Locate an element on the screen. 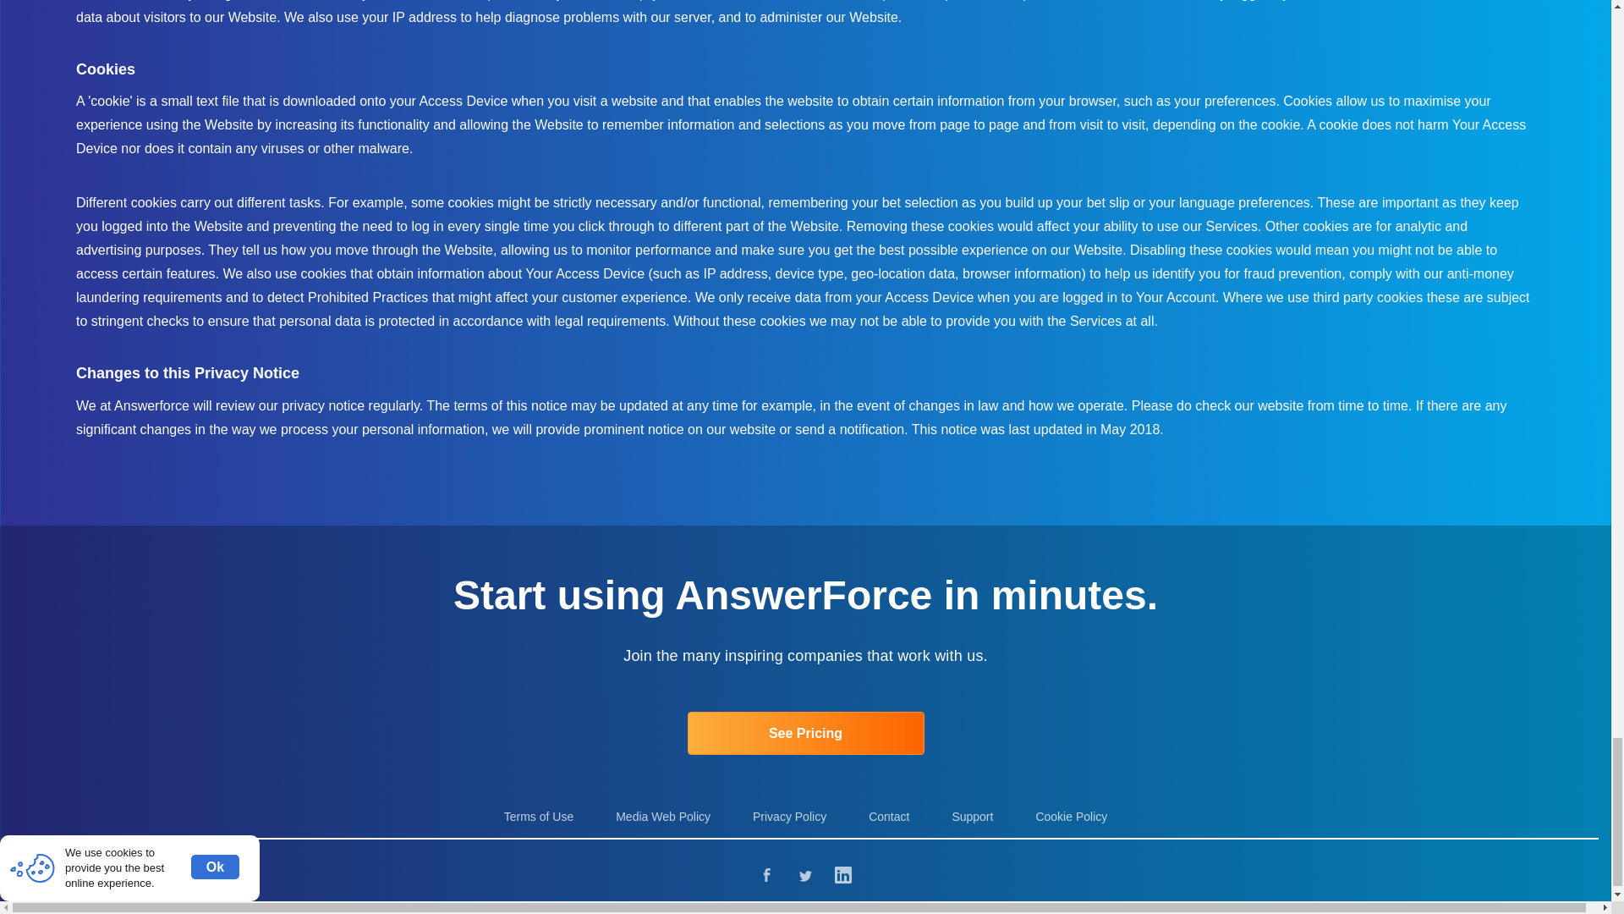  Media Web Policy is located at coordinates (663, 818).